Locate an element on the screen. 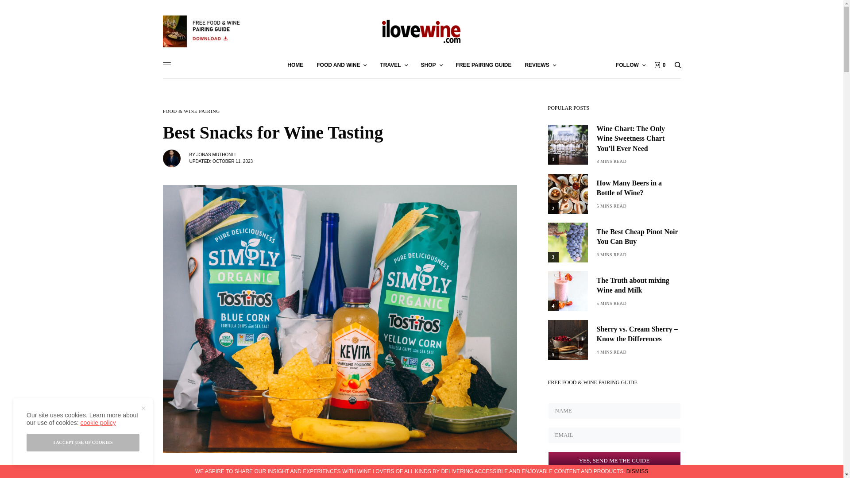  Posts by Jonas Muthoni is located at coordinates (214, 155).